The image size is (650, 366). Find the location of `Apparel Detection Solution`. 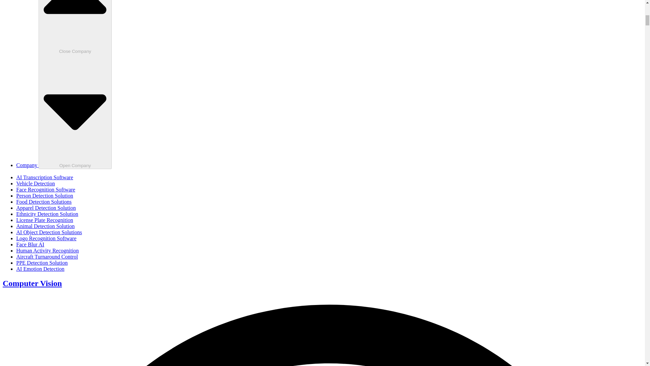

Apparel Detection Solution is located at coordinates (46, 208).